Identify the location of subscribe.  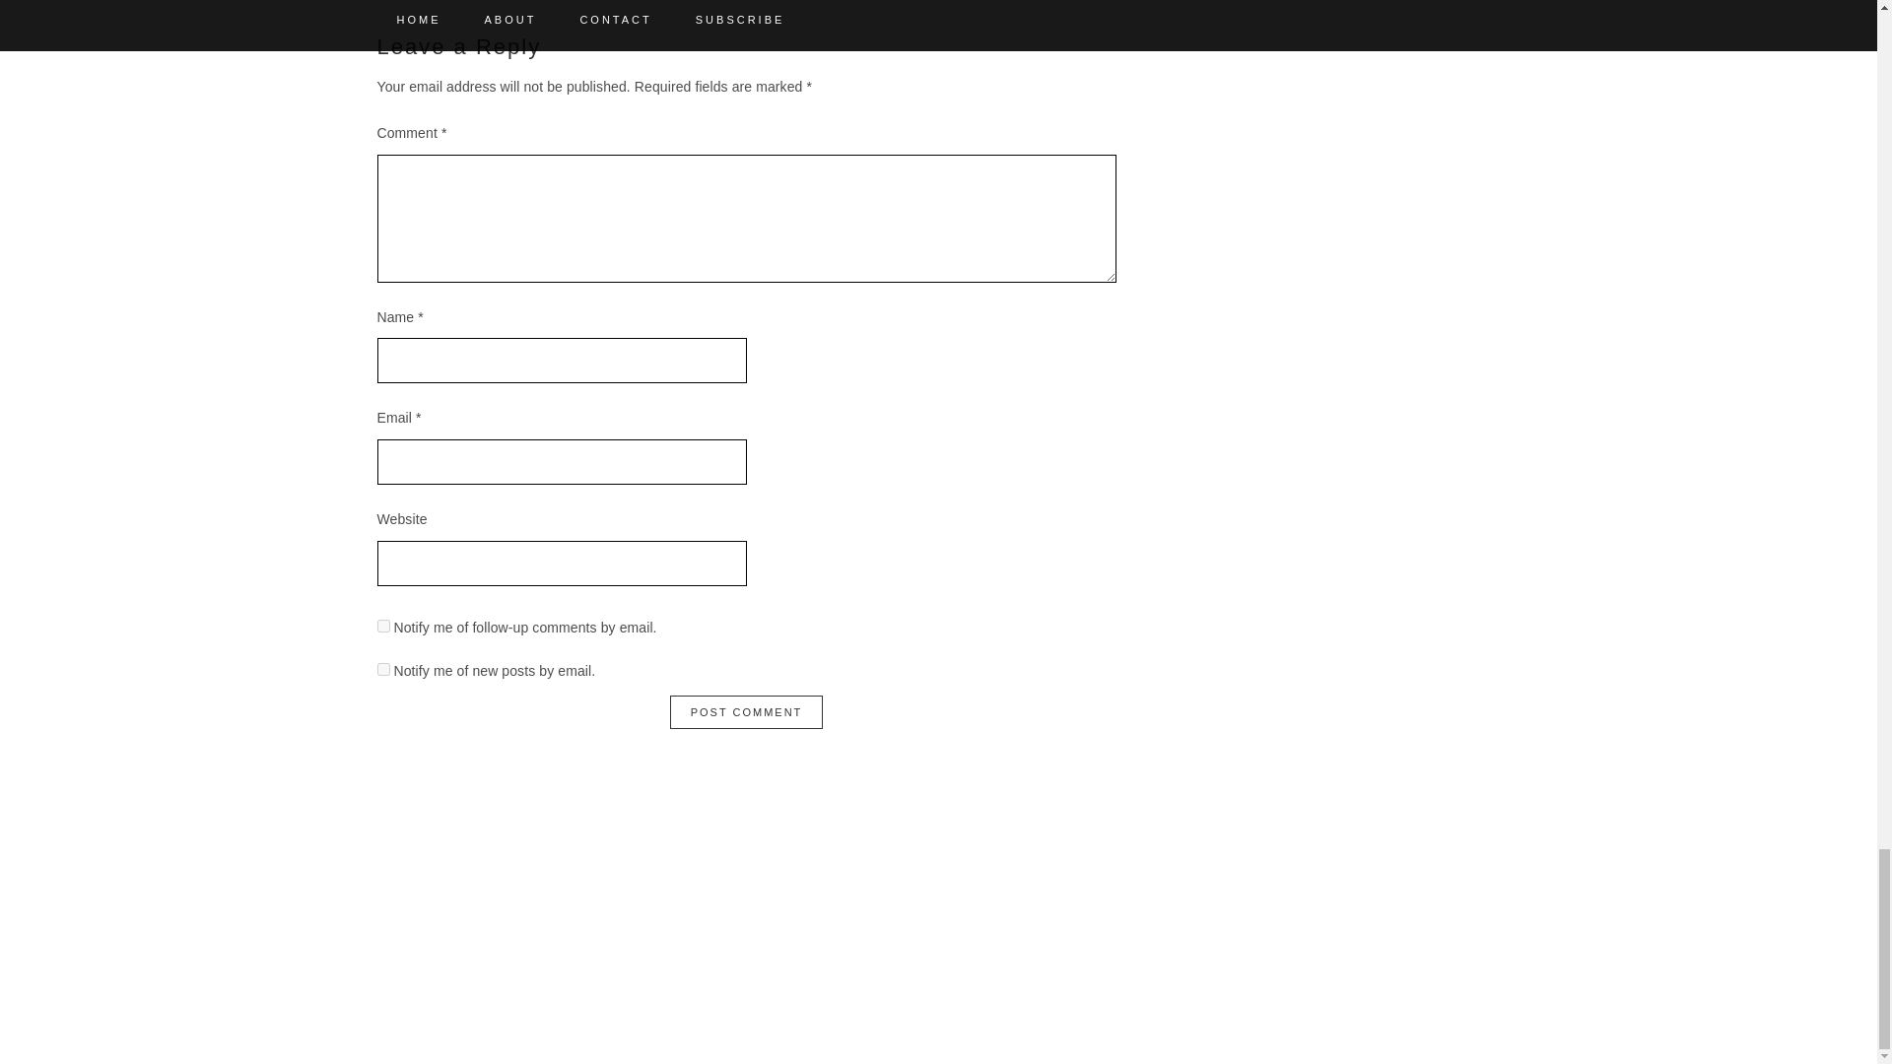
(382, 668).